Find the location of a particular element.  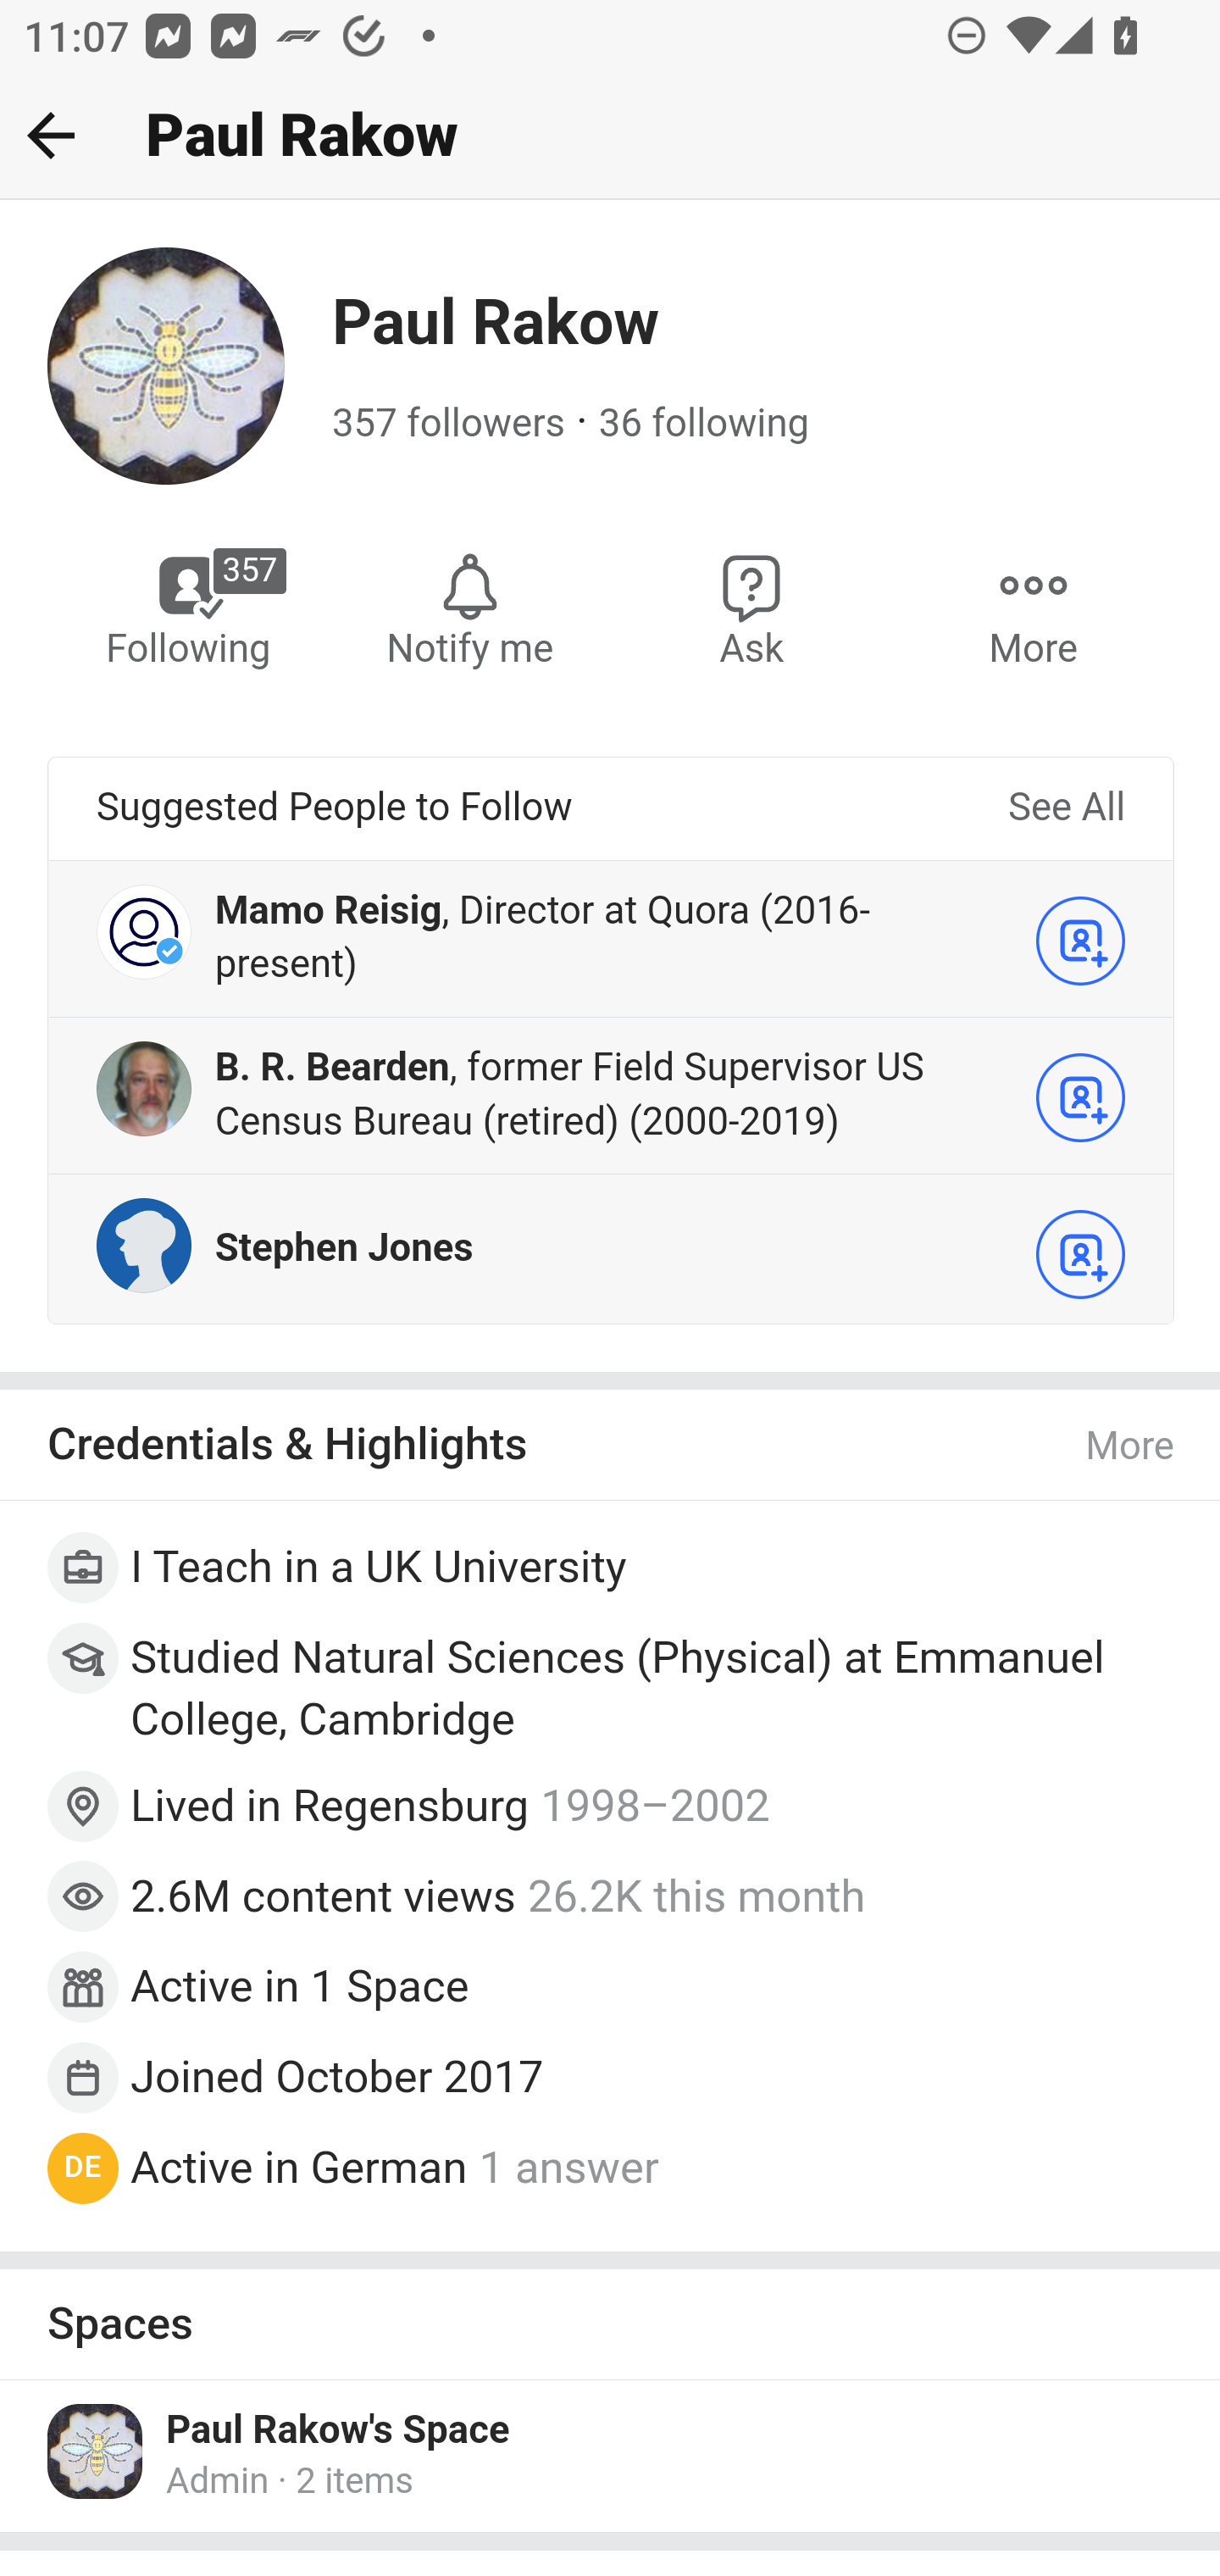

Stephen Jones is located at coordinates (344, 1247).